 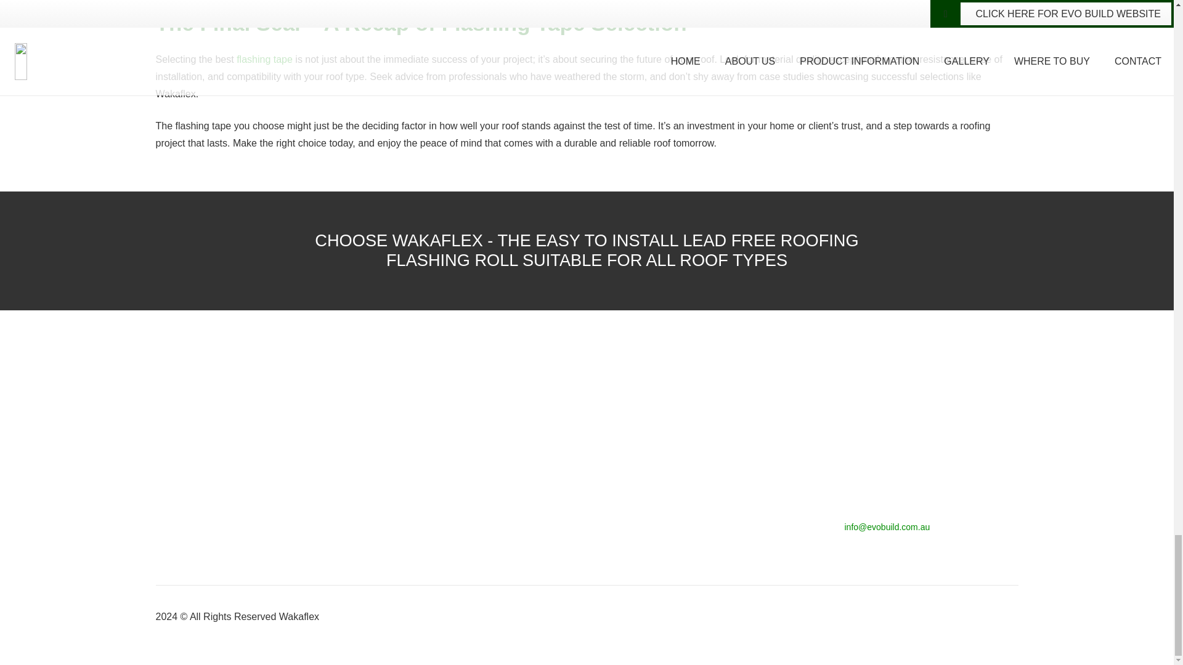 What do you see at coordinates (395, 517) in the screenshot?
I see `Contact` at bounding box center [395, 517].